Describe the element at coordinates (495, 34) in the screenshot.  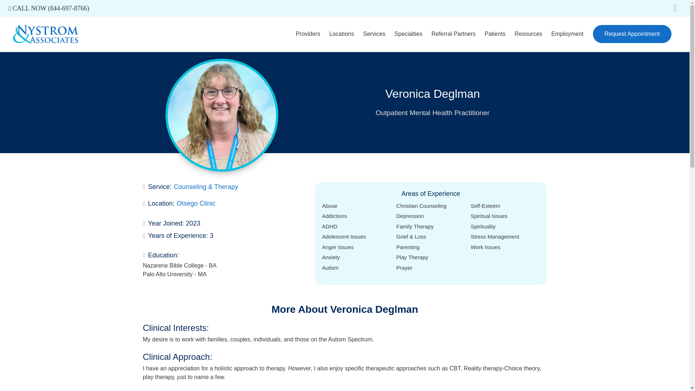
I see `Patients` at that location.